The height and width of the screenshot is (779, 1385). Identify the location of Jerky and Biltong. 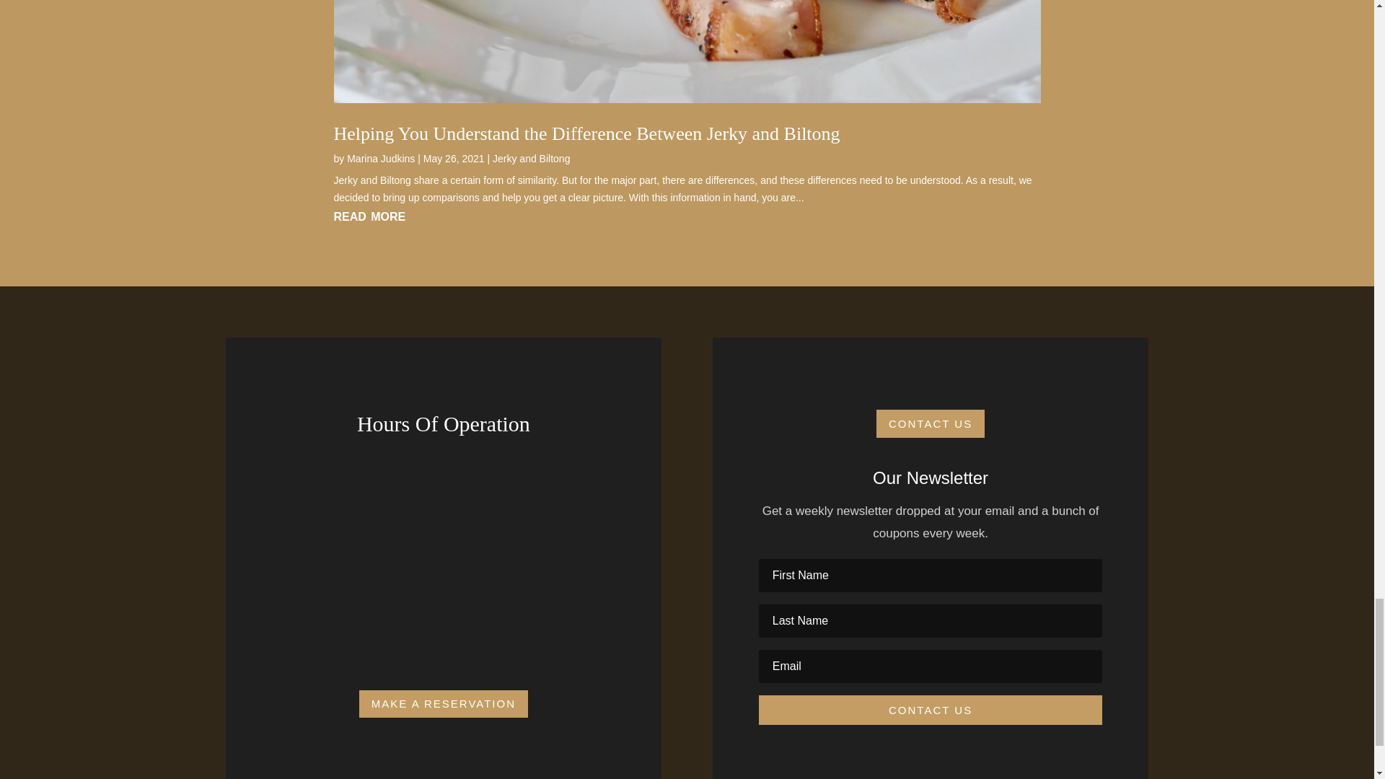
(531, 158).